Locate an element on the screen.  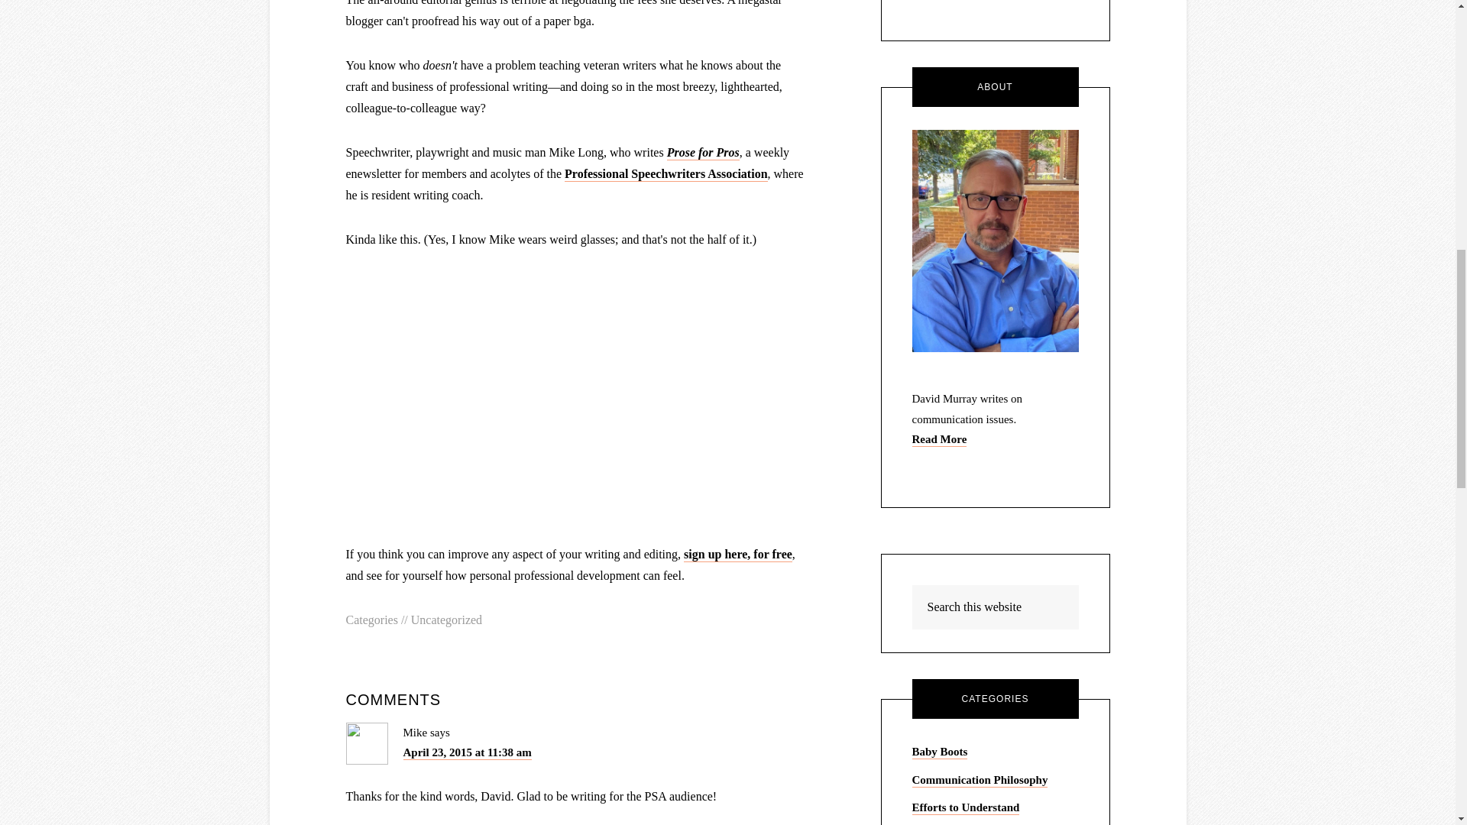
April 23, 2015 at 11:38 am is located at coordinates (468, 753).